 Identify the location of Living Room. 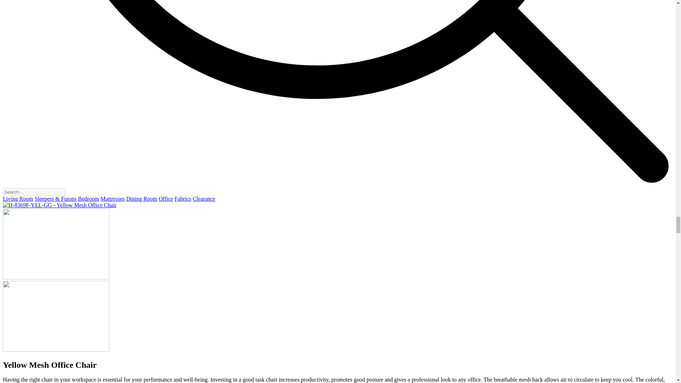
(18, 199).